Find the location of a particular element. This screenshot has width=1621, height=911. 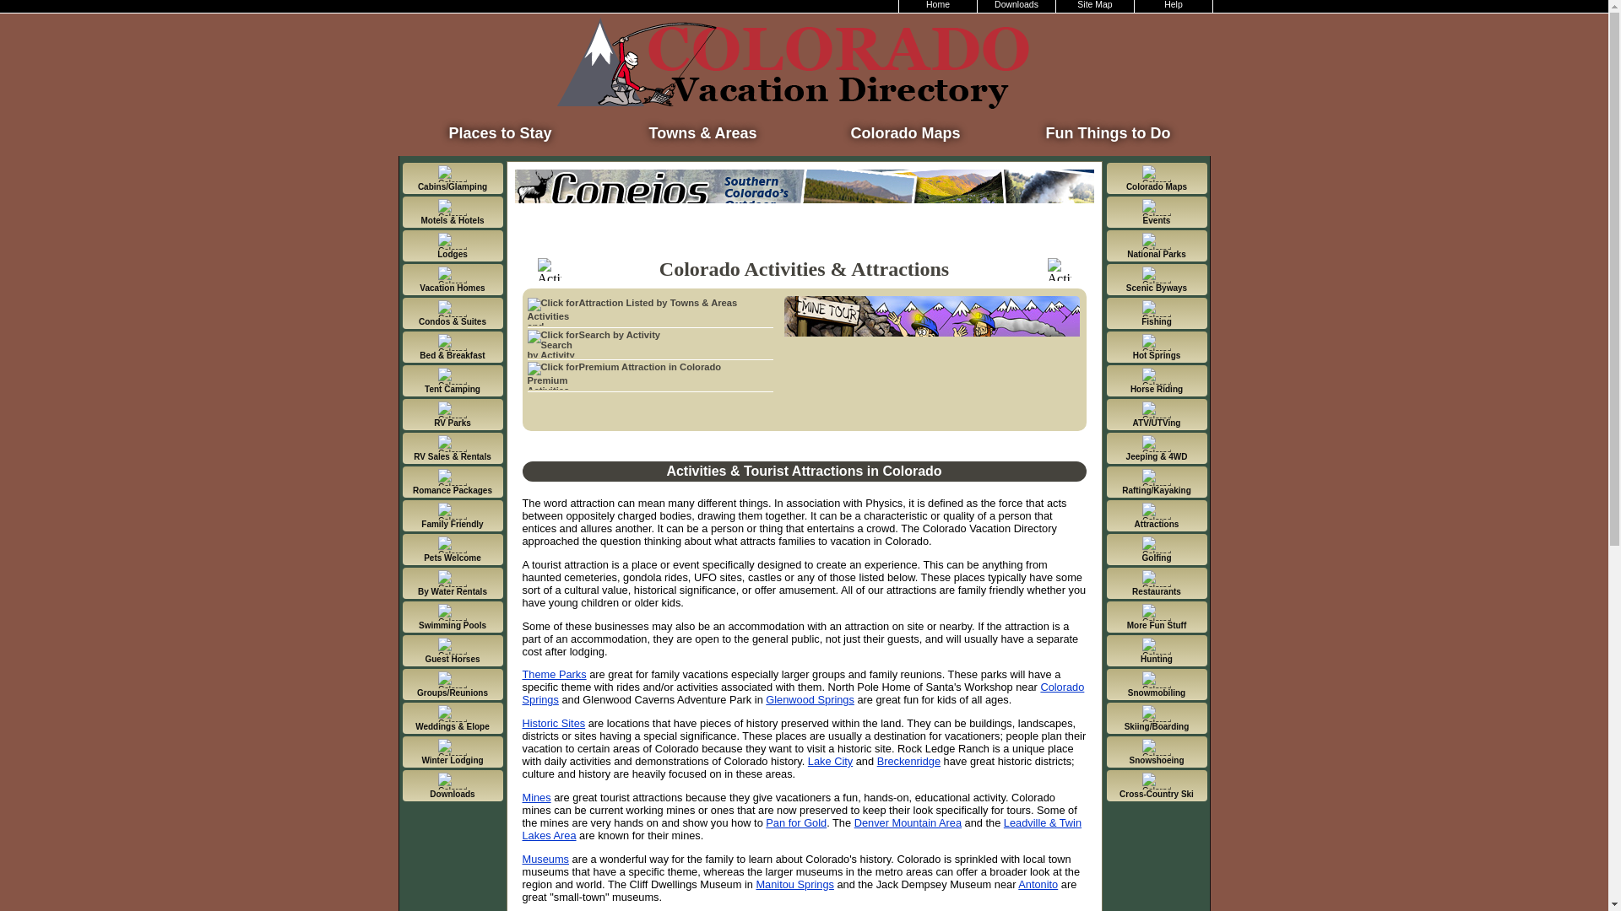

Premium Attraction in Colorado is located at coordinates (650, 366).